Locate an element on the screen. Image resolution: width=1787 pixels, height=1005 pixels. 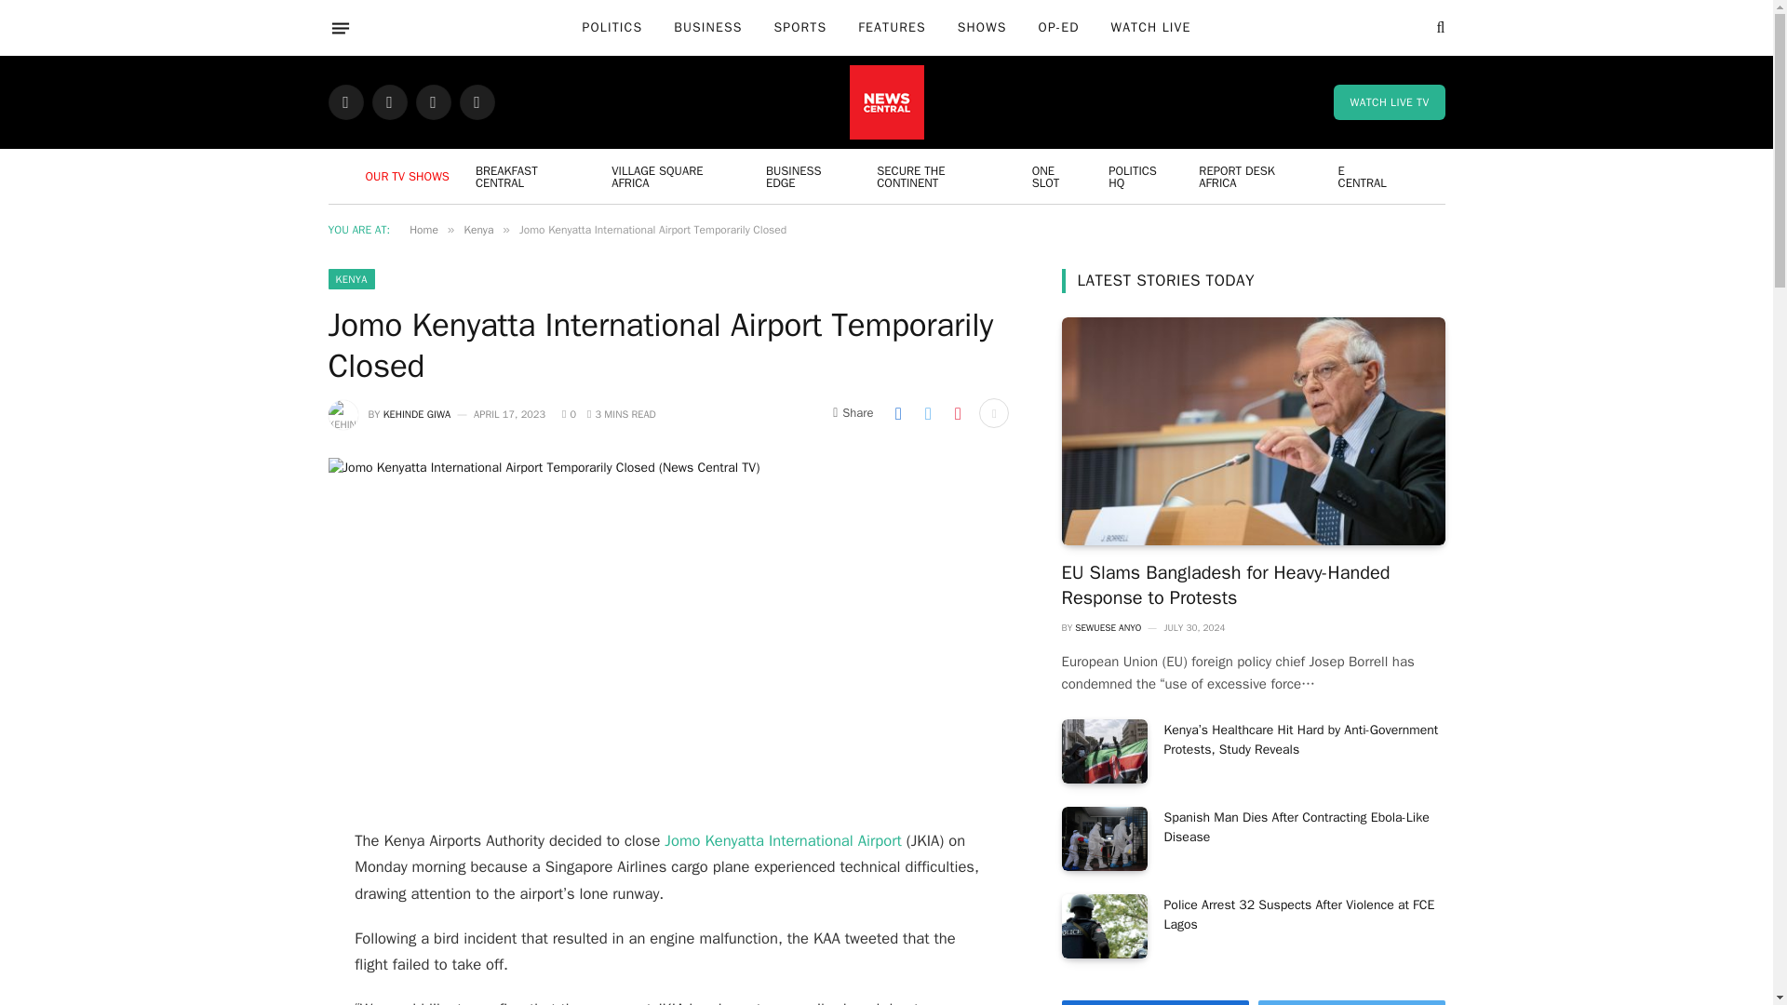
SECURE THE CONTINENT is located at coordinates (942, 176).